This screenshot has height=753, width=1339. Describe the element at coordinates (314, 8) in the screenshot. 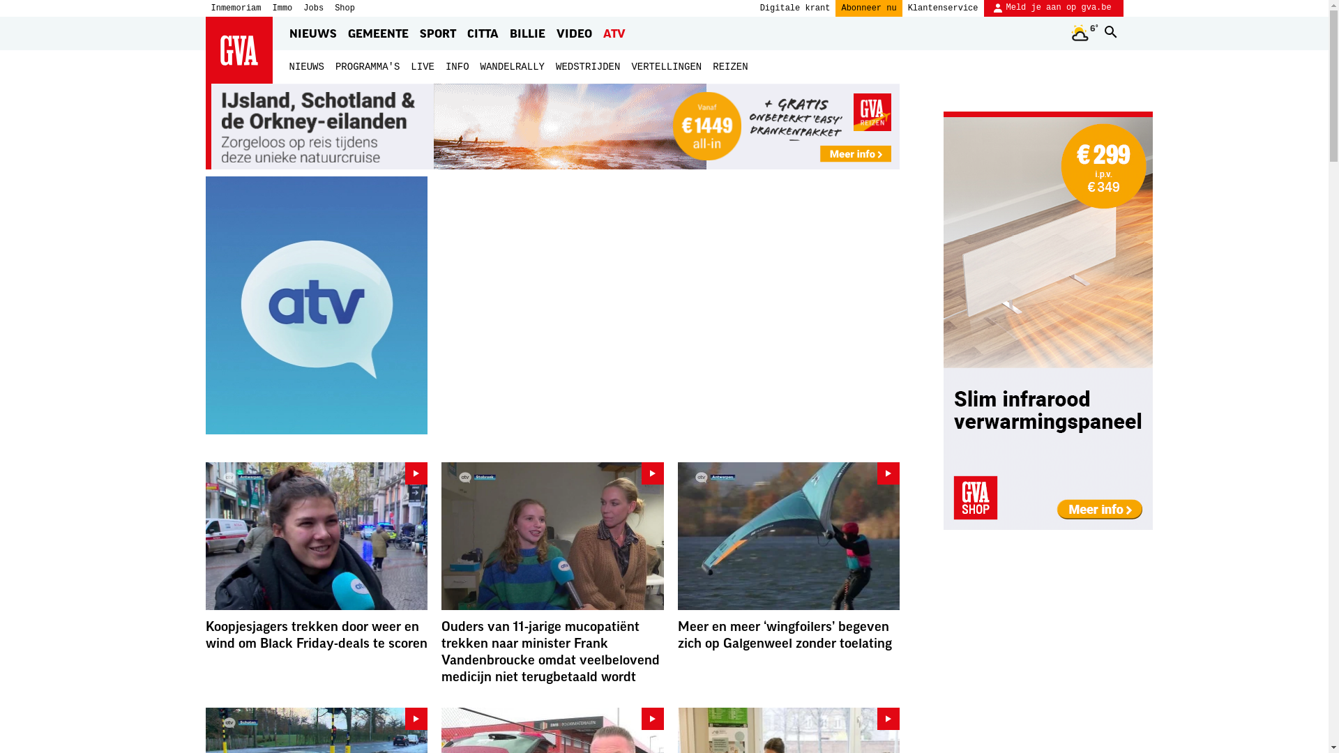

I see `Jobs` at that location.